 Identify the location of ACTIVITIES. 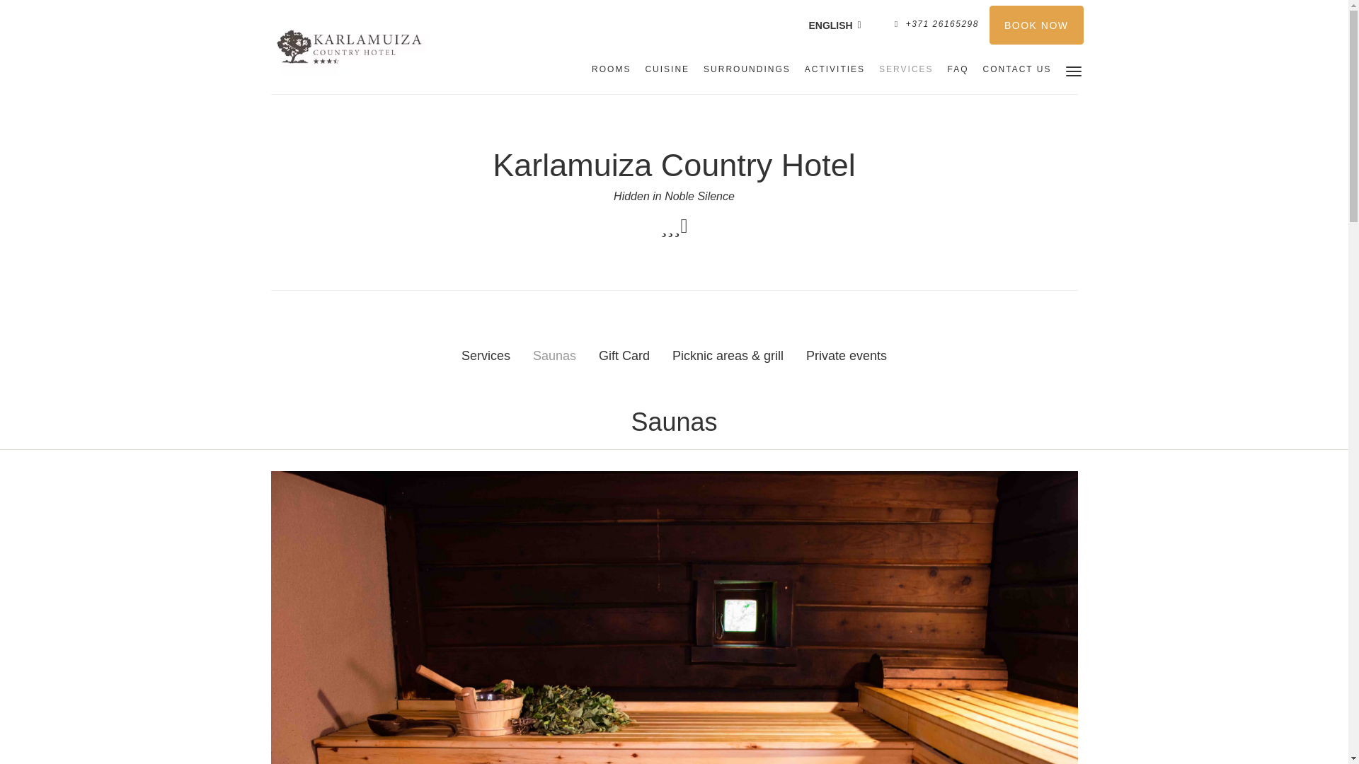
(835, 69).